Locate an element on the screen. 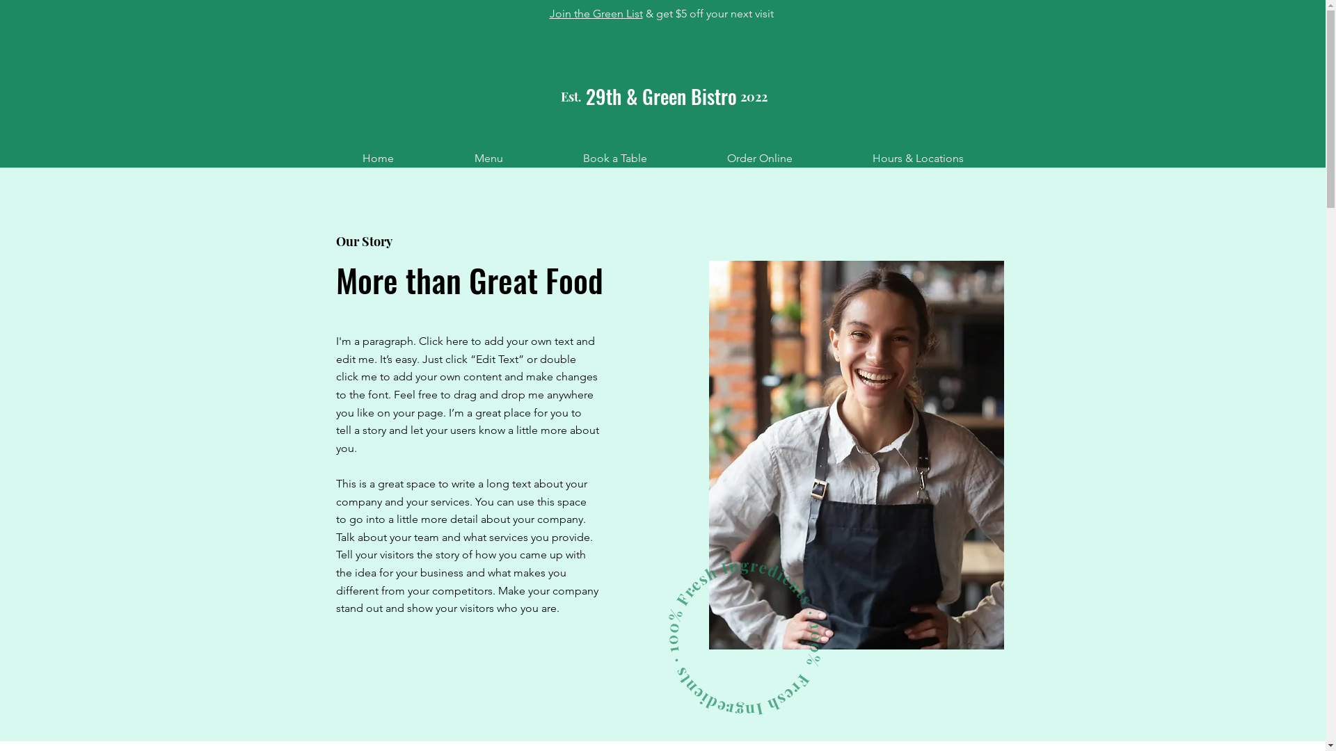 This screenshot has height=751, width=1336. 29th & Green Bistro is located at coordinates (661, 96).